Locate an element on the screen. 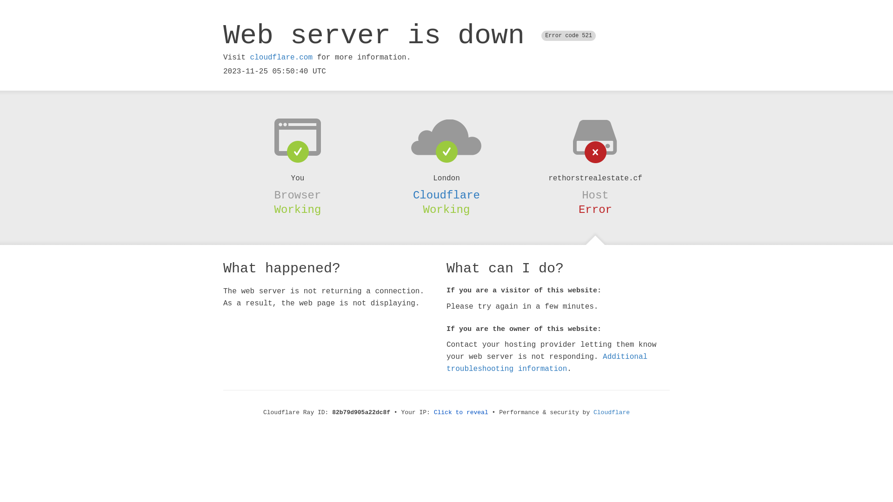  Cloudflare is located at coordinates (612, 413).